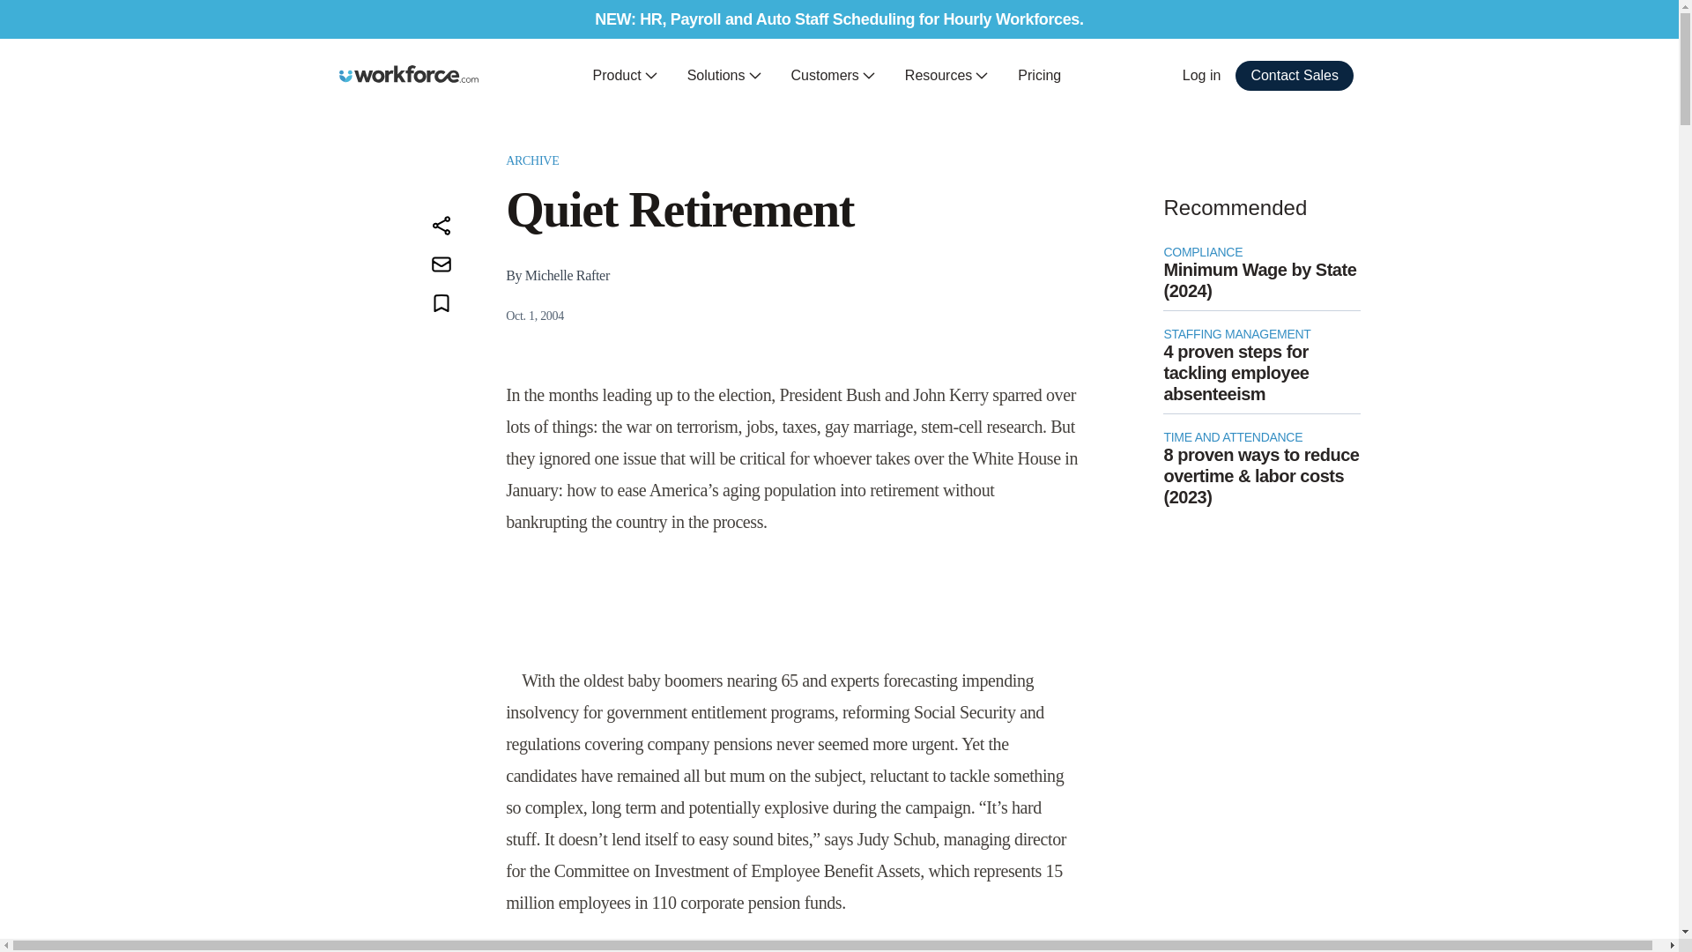 The image size is (1692, 952). Describe the element at coordinates (409, 74) in the screenshot. I see `Workforce.com` at that location.